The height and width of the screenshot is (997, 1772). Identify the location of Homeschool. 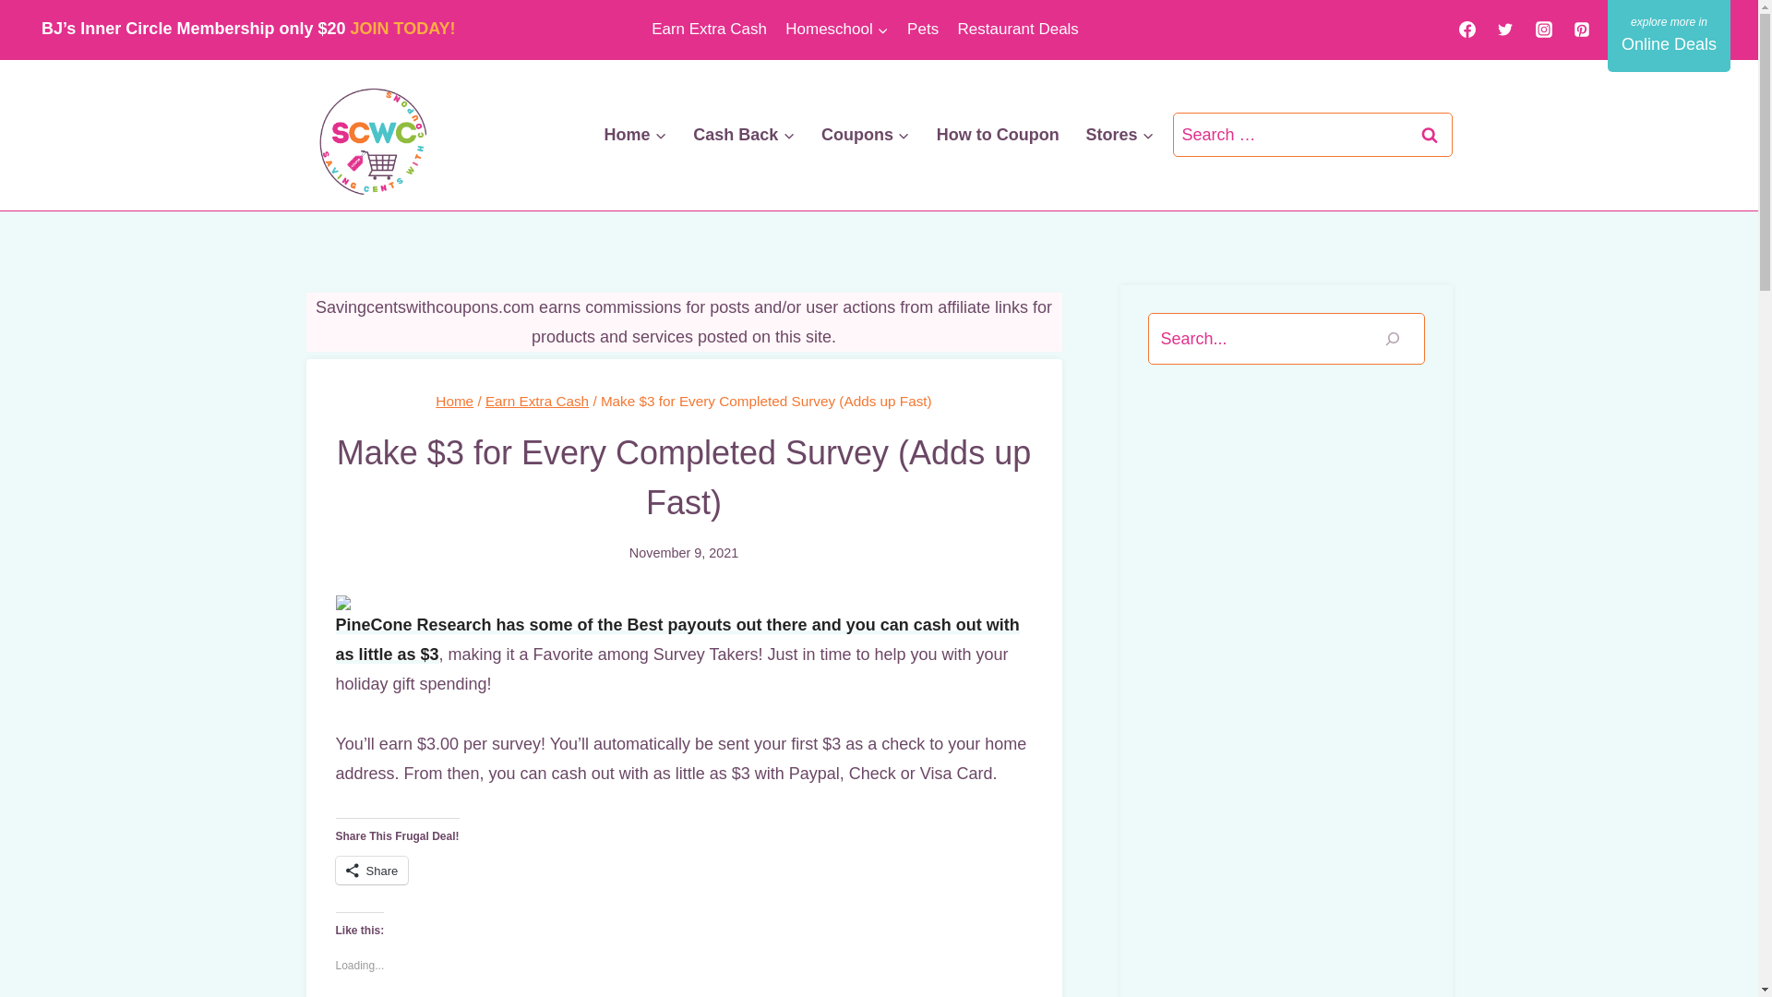
(836, 30).